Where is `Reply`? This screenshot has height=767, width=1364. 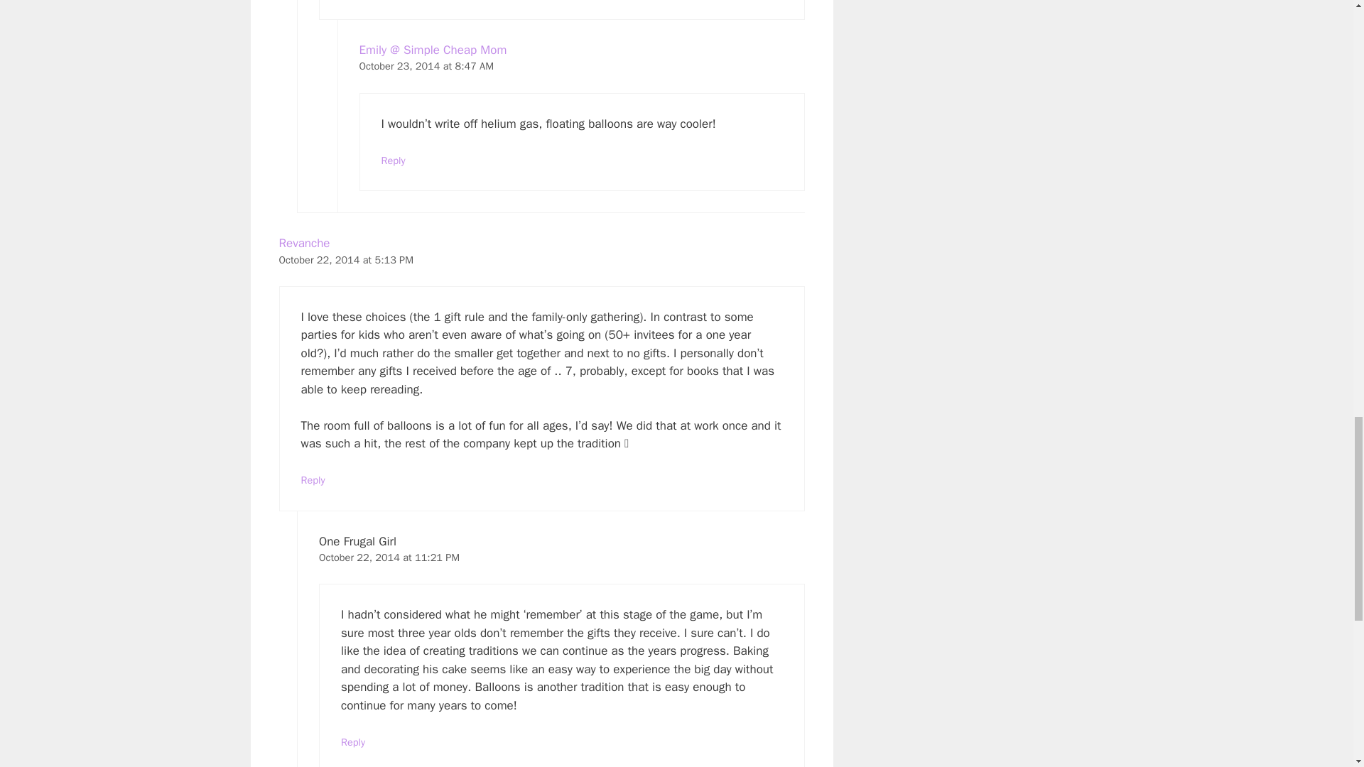 Reply is located at coordinates (392, 161).